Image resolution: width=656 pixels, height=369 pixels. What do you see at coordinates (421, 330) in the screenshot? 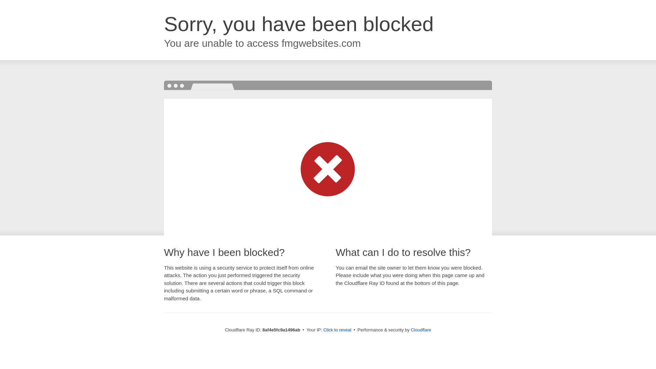
I see `Cloudflare` at bounding box center [421, 330].